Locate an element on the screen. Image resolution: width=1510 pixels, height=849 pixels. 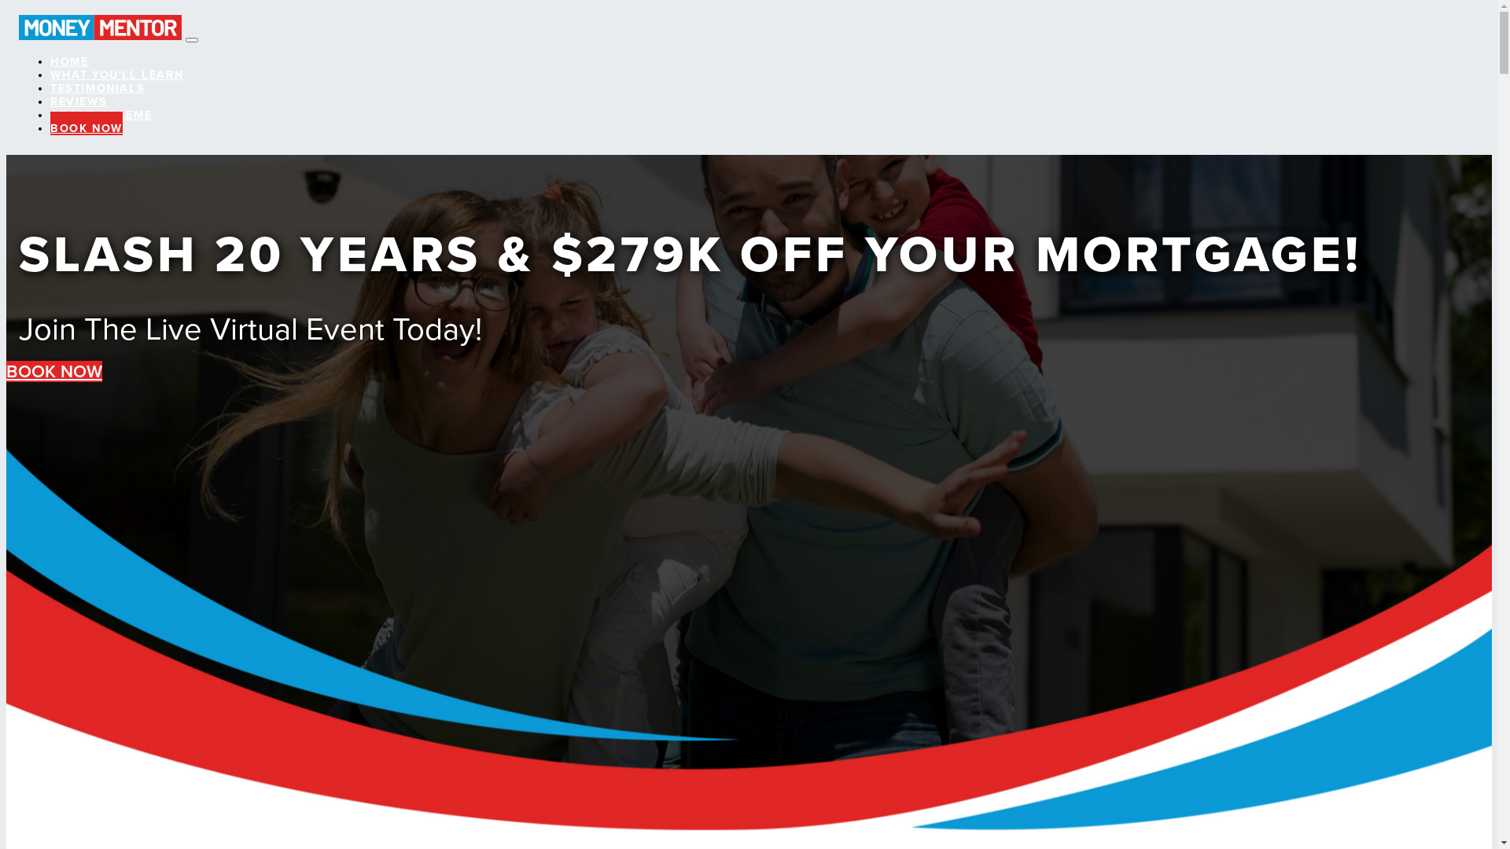
BOOK NOW is located at coordinates (87, 123).